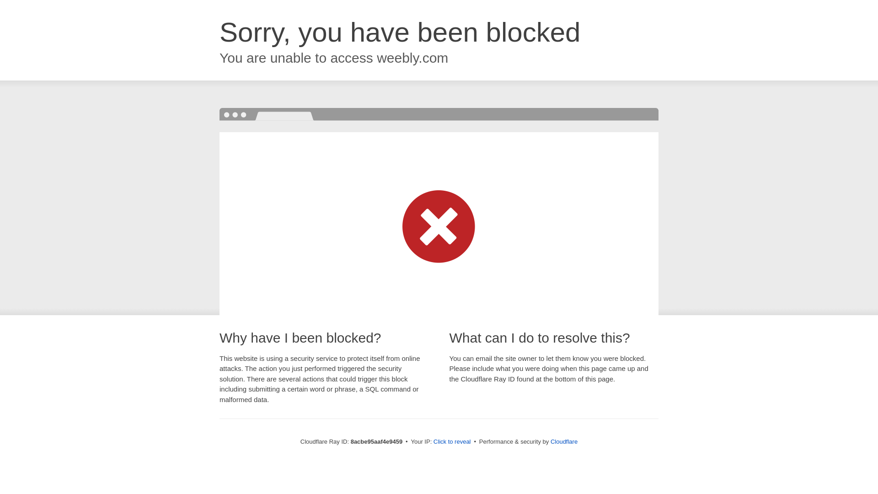  Describe the element at coordinates (564, 441) in the screenshot. I see `Cloudflare` at that location.